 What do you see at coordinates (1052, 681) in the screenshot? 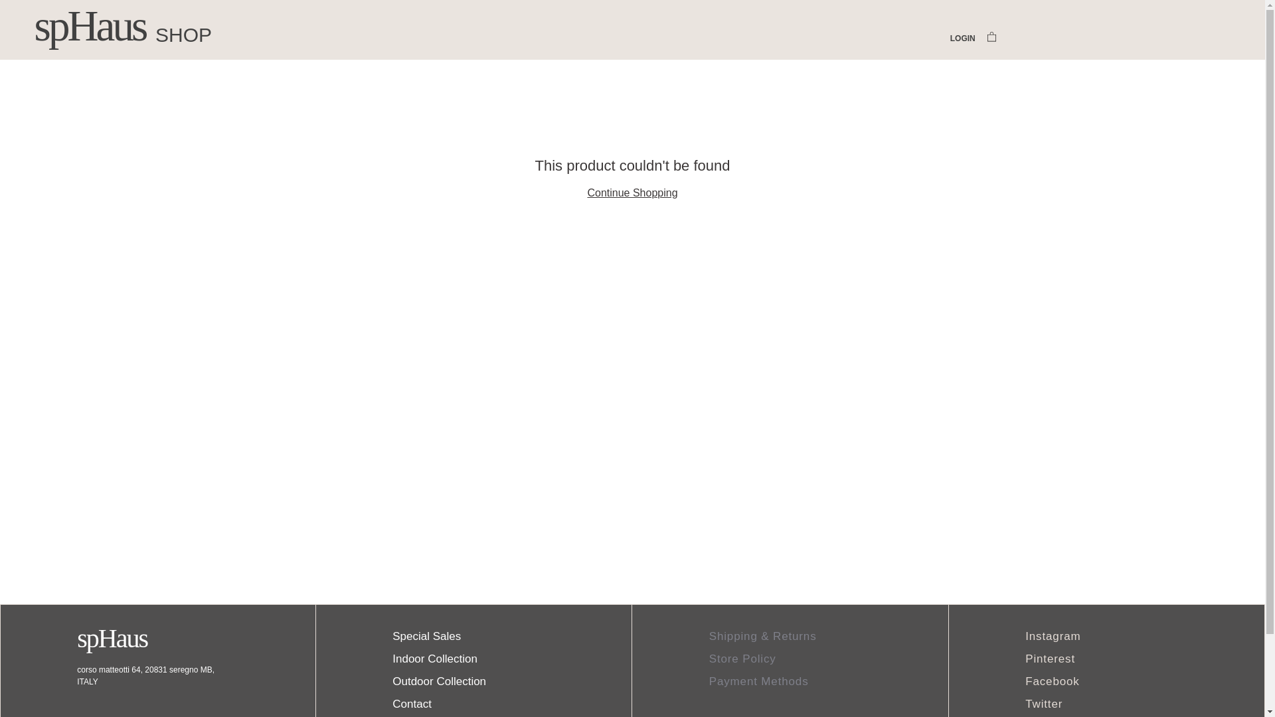
I see `Facebook` at bounding box center [1052, 681].